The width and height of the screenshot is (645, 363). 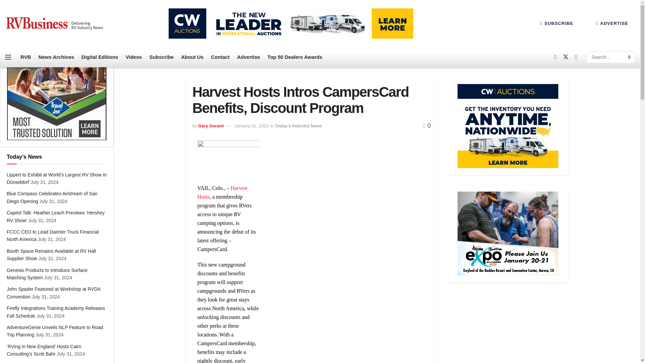 What do you see at coordinates (56, 57) in the screenshot?
I see `News Archives` at bounding box center [56, 57].